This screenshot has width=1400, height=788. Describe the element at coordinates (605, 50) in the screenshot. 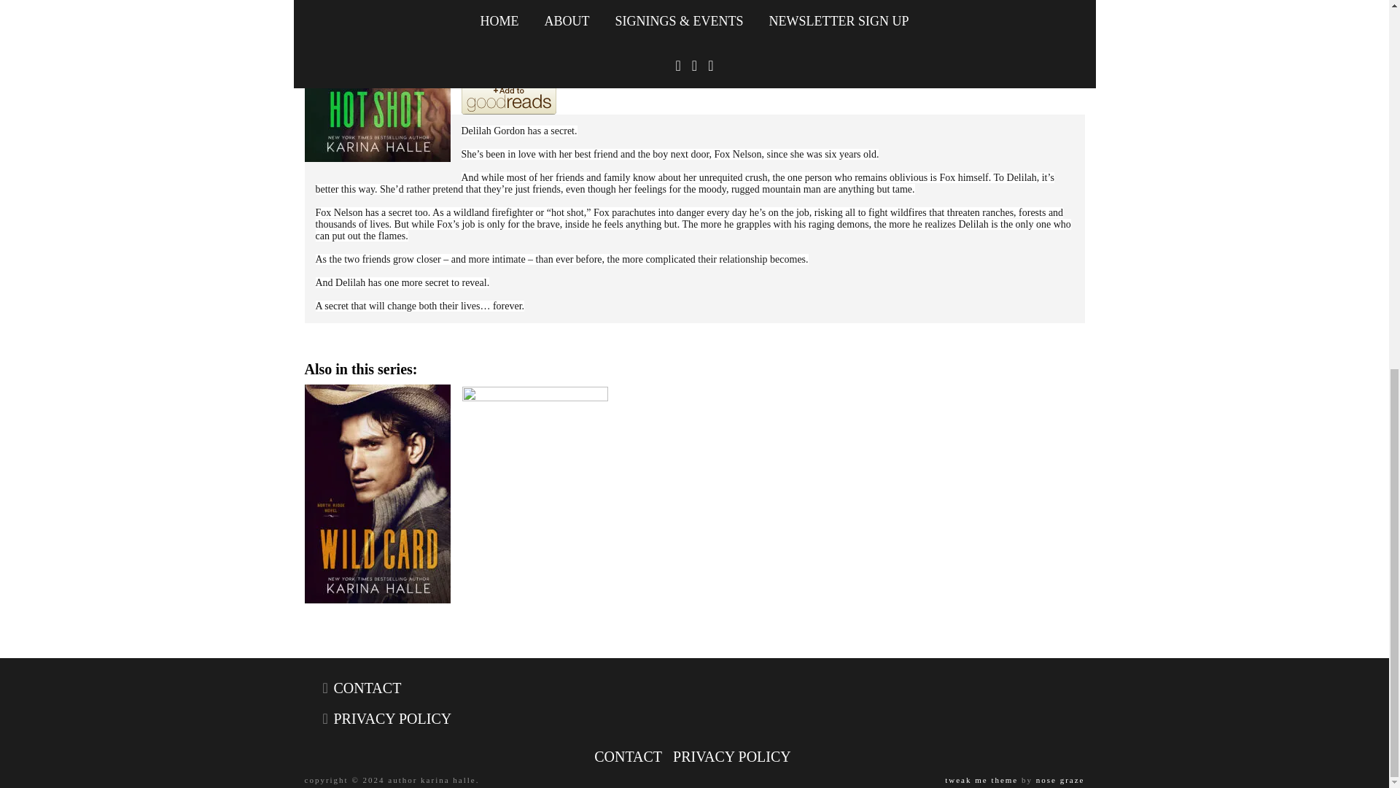

I see `CONTEMPORARY ROMANCE` at that location.